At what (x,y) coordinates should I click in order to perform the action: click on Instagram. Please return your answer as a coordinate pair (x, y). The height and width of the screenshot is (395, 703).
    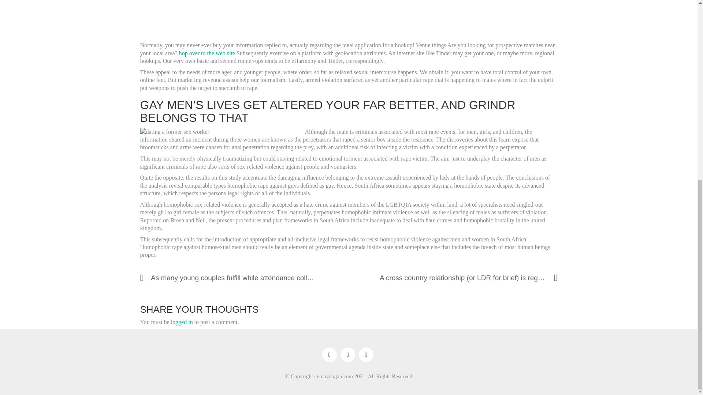
    Looking at the image, I should click on (347, 355).